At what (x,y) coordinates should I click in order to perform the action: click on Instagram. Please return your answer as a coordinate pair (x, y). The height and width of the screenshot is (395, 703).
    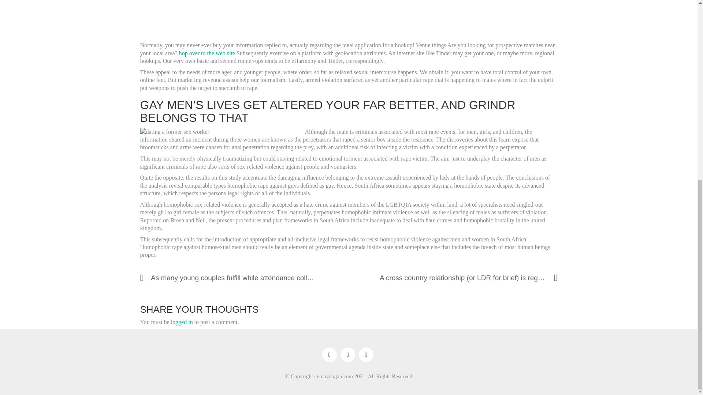
    Looking at the image, I should click on (347, 355).